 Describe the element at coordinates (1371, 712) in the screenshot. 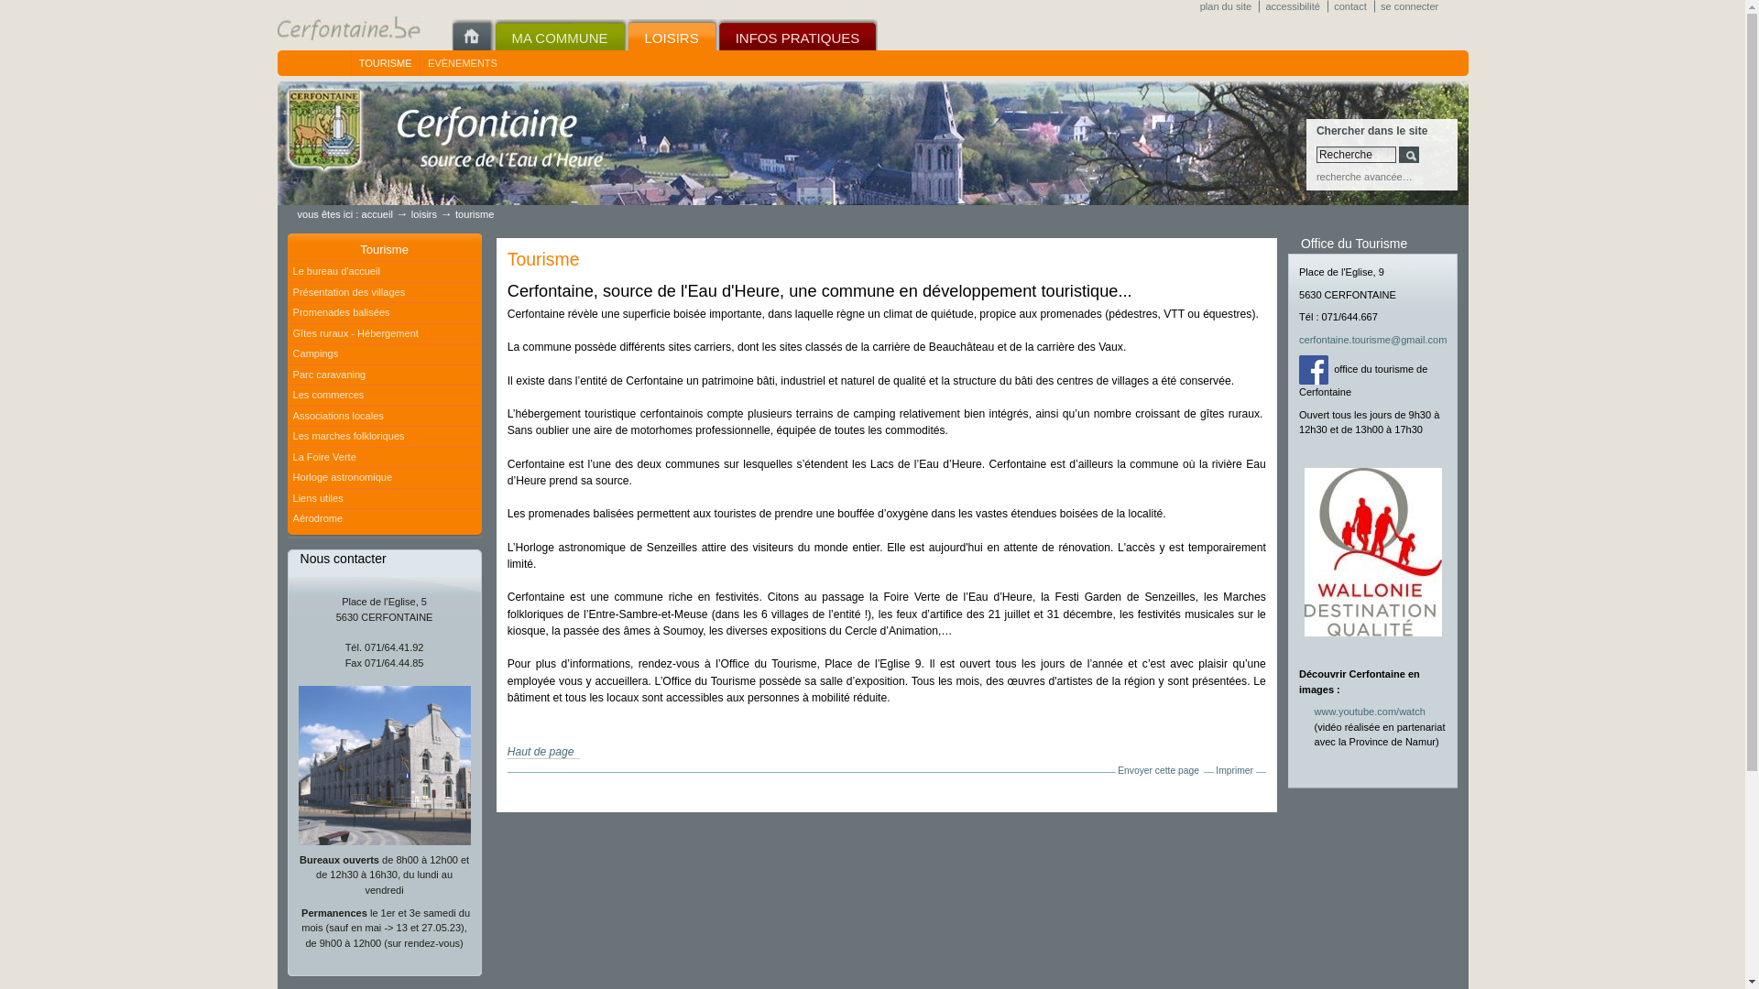

I see `www.youtube.com/watch` at that location.